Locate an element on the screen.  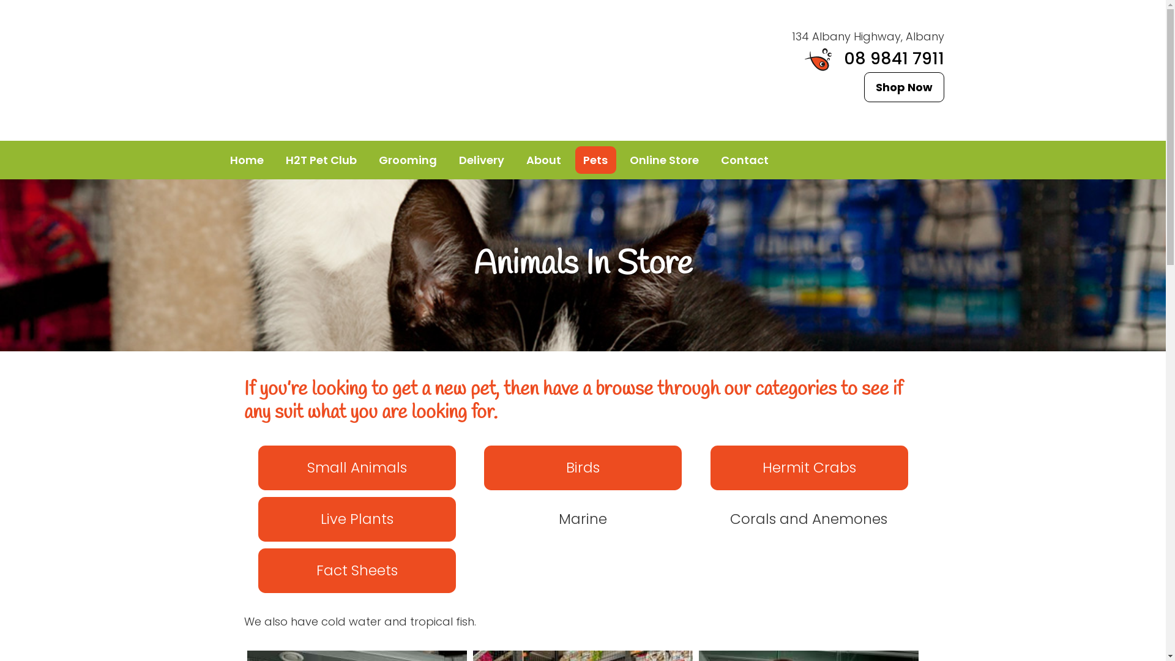
Live Plants is located at coordinates (357, 519).